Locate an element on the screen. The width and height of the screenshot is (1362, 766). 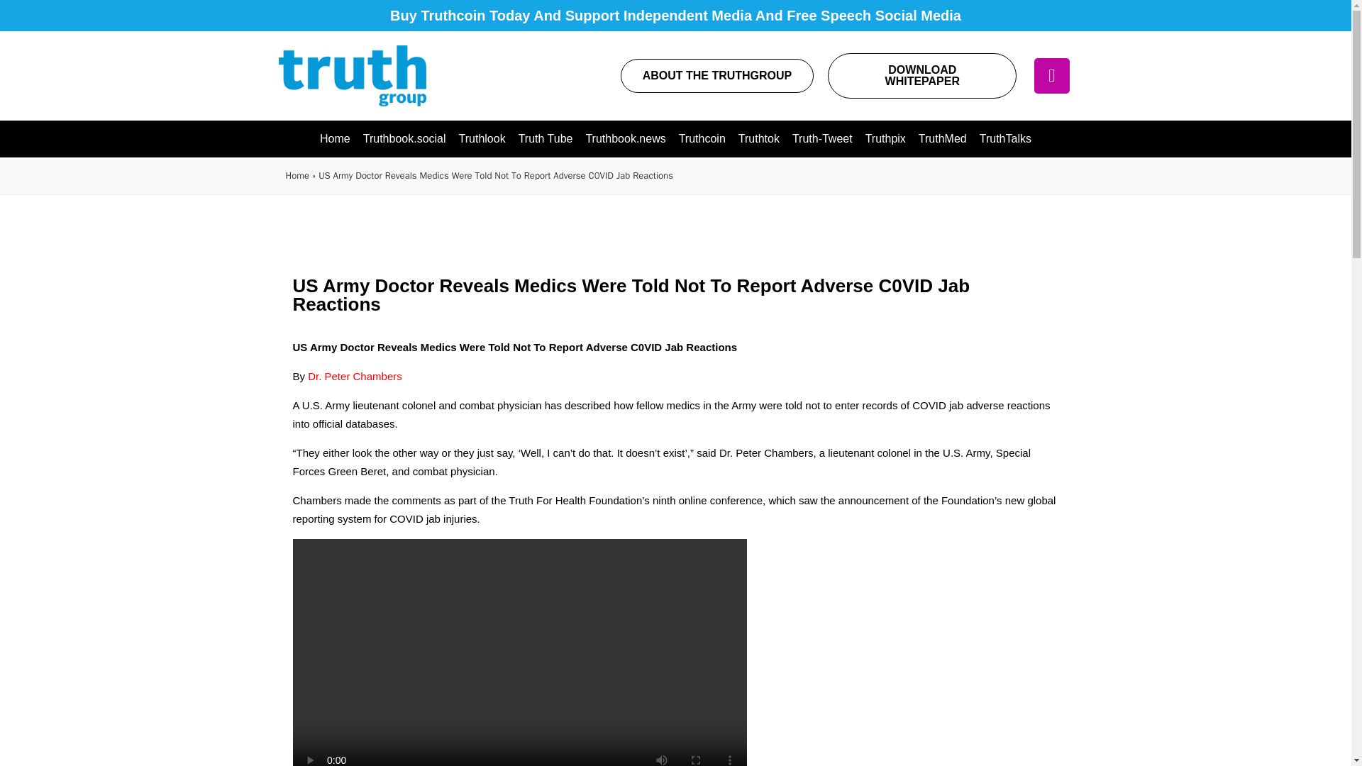
Truth Tube is located at coordinates (546, 139).